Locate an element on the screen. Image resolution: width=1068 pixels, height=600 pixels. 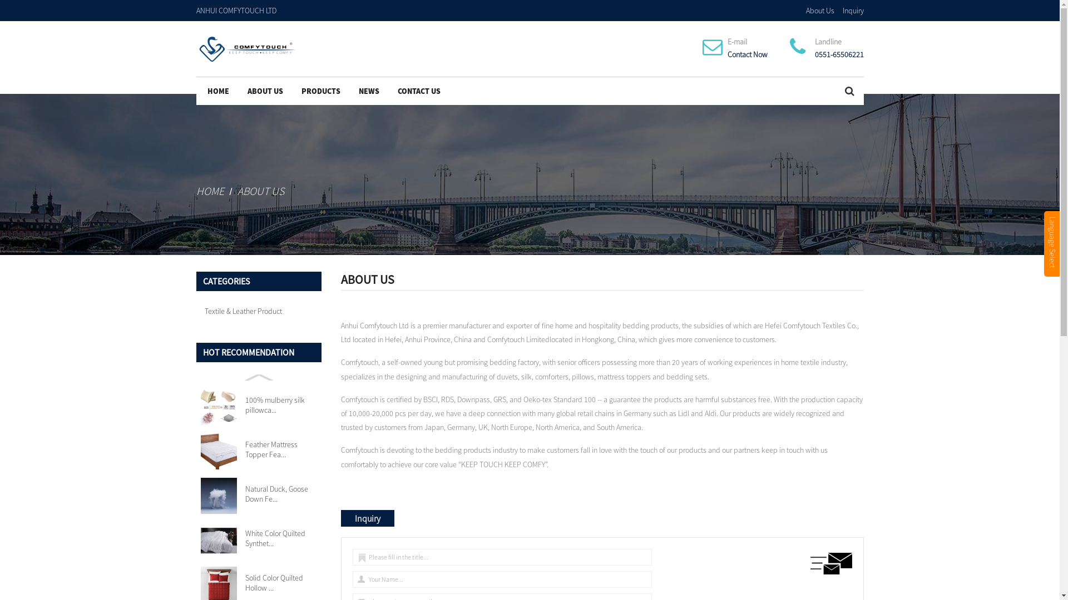
Inquiry is located at coordinates (853, 11).